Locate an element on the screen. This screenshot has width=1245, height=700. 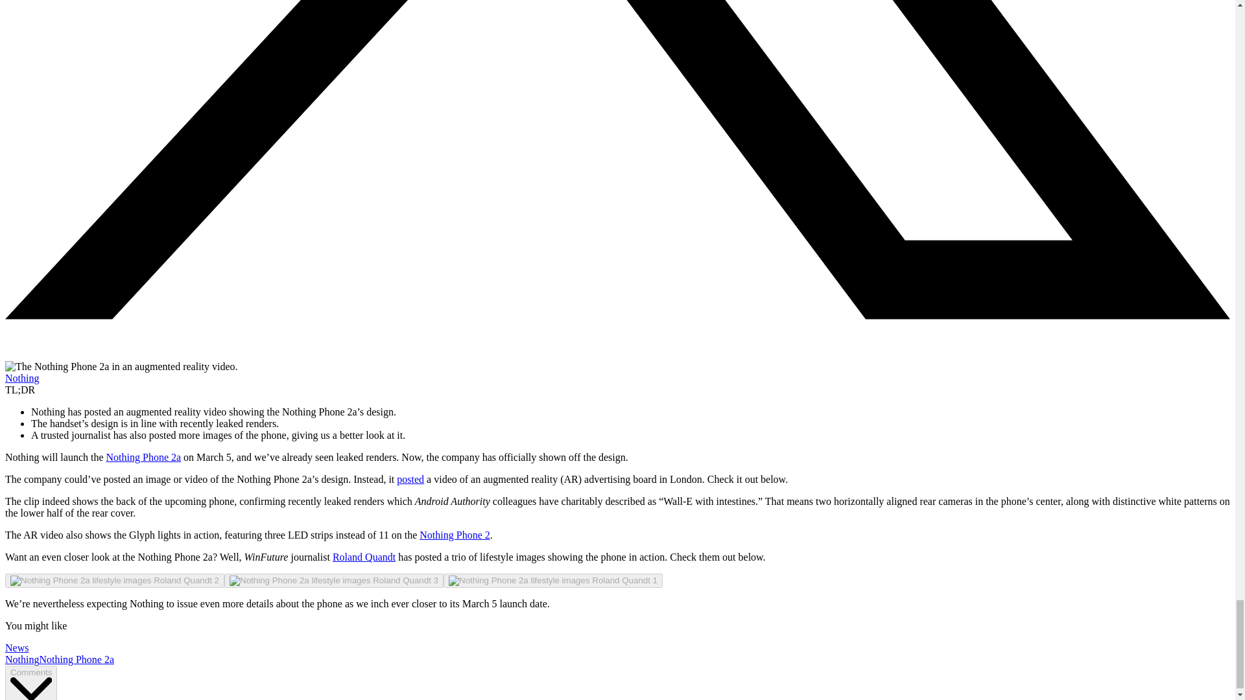
Nothing Phone 2a lifestyle images Roland Quandt 1 is located at coordinates (552, 580).